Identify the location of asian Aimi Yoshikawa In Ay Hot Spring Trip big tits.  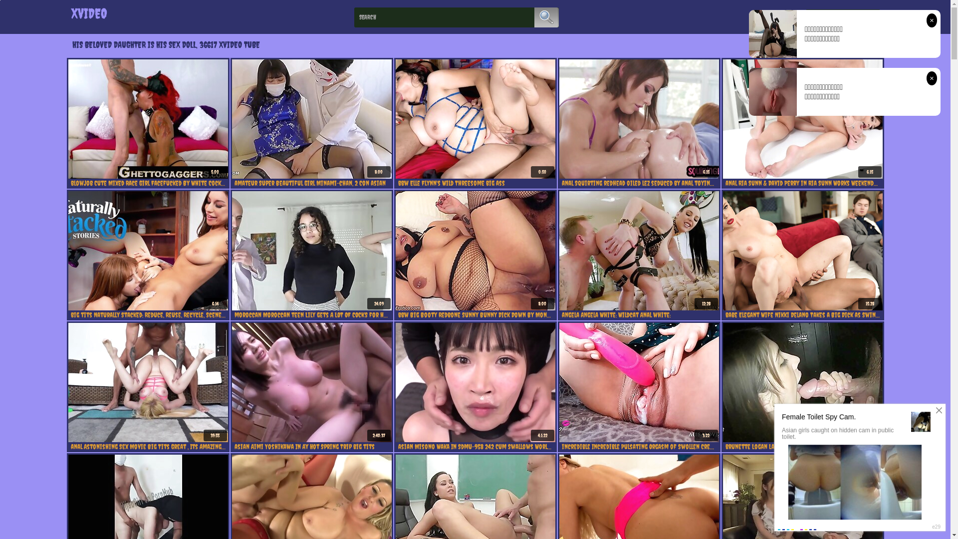
(312, 447).